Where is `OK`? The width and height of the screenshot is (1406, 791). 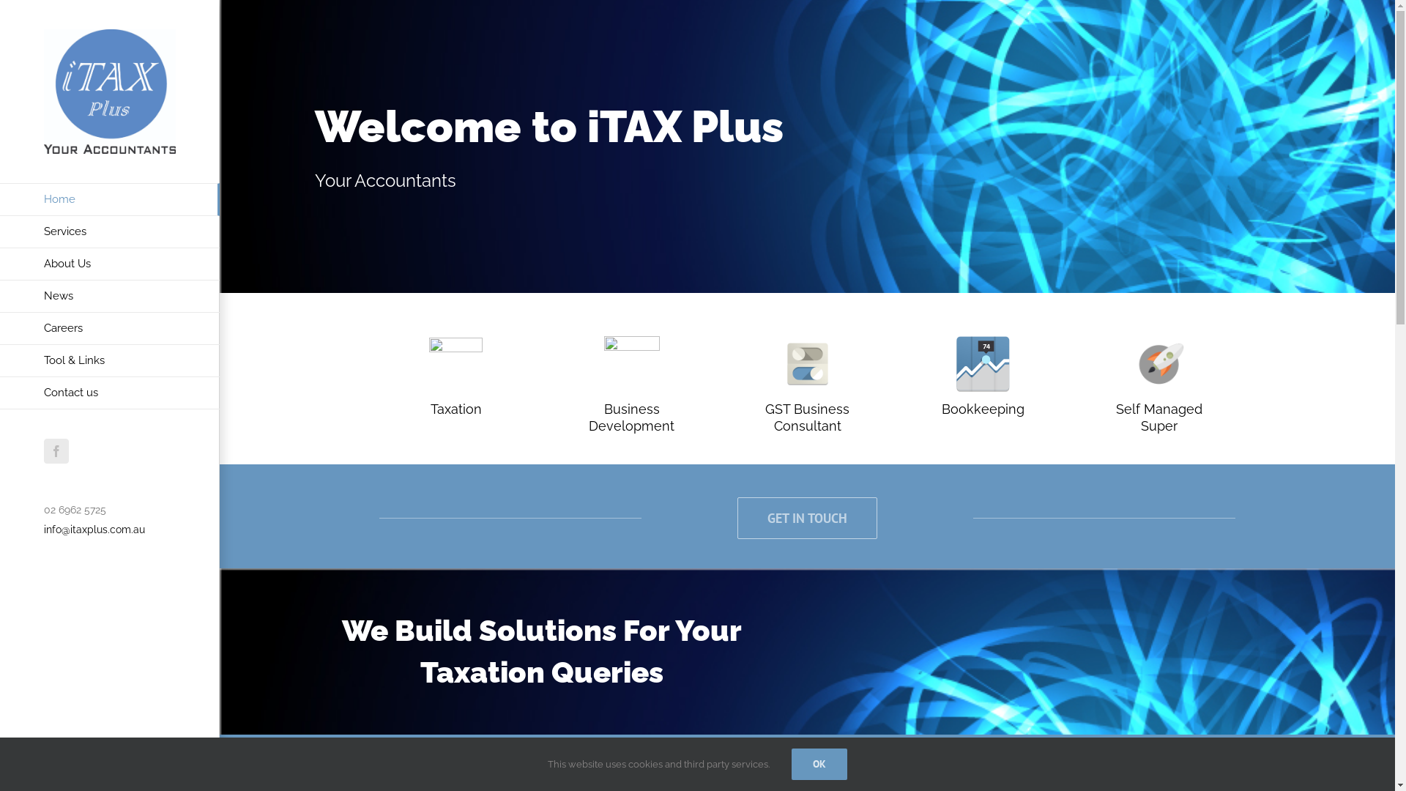
OK is located at coordinates (819, 765).